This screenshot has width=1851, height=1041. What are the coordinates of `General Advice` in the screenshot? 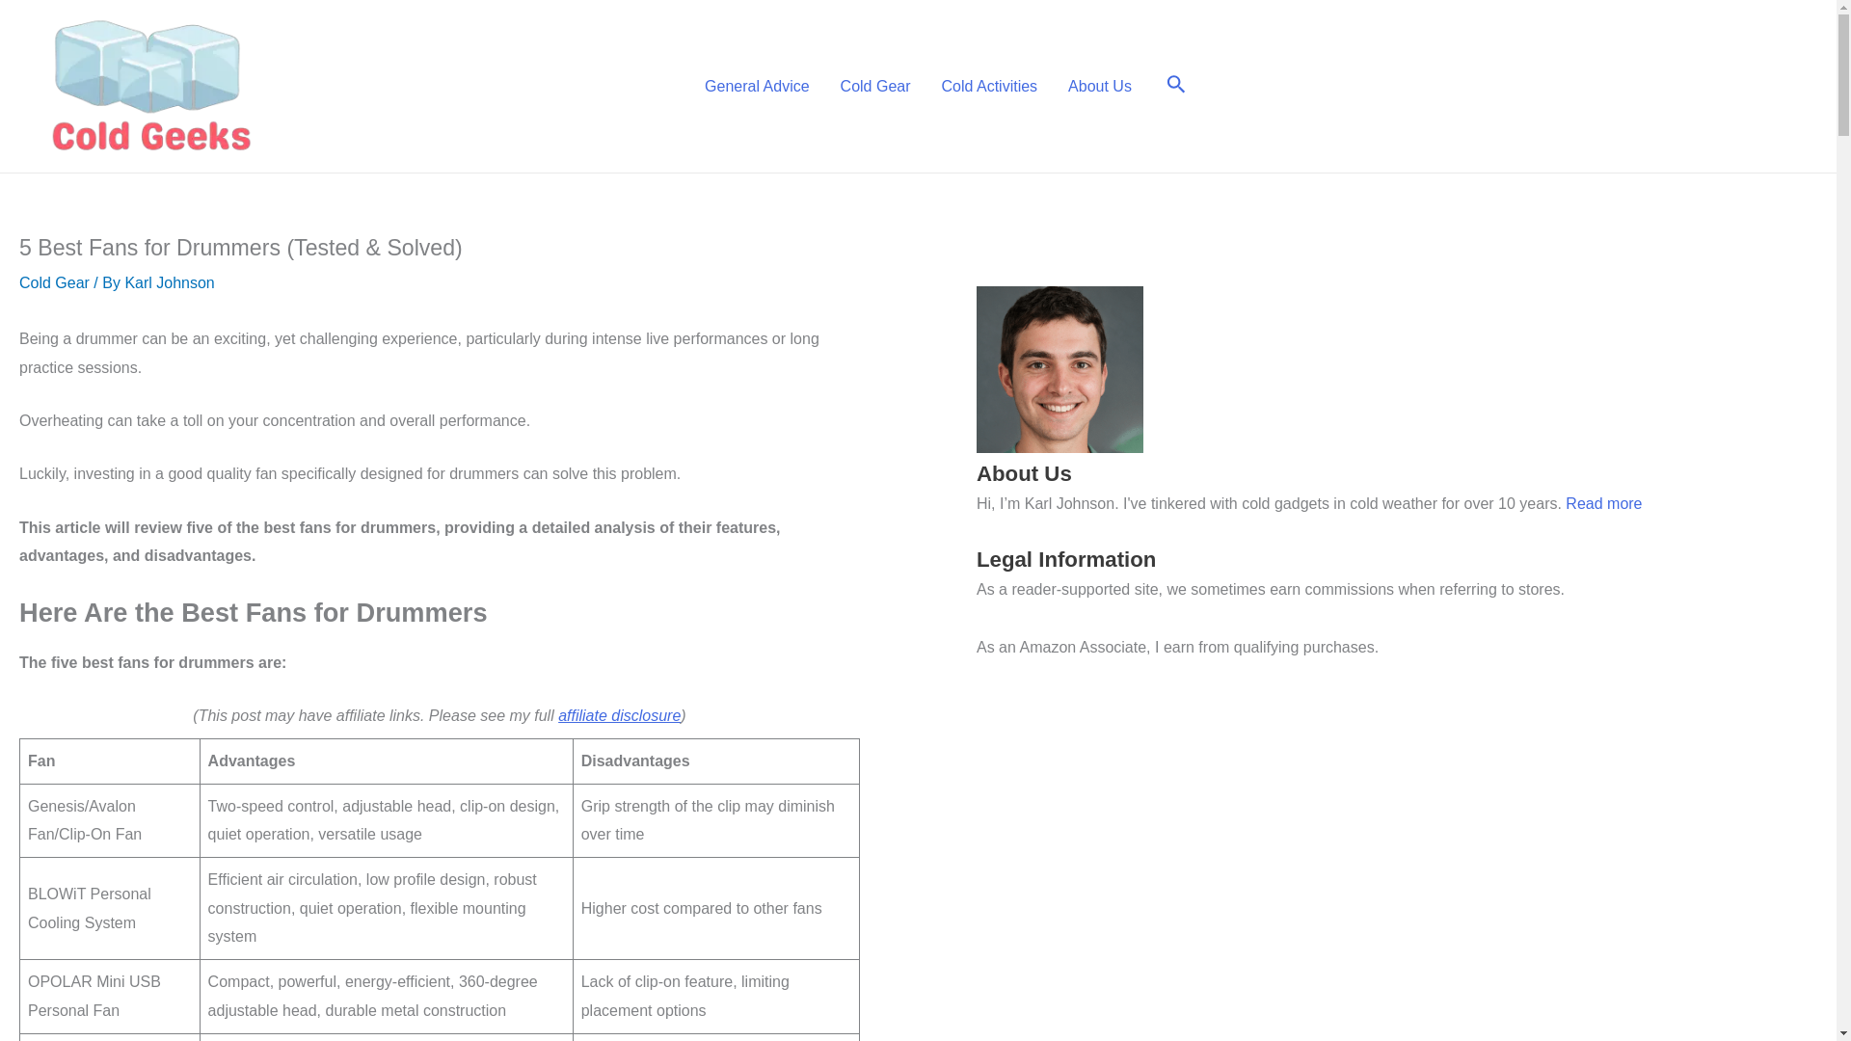 It's located at (757, 86).